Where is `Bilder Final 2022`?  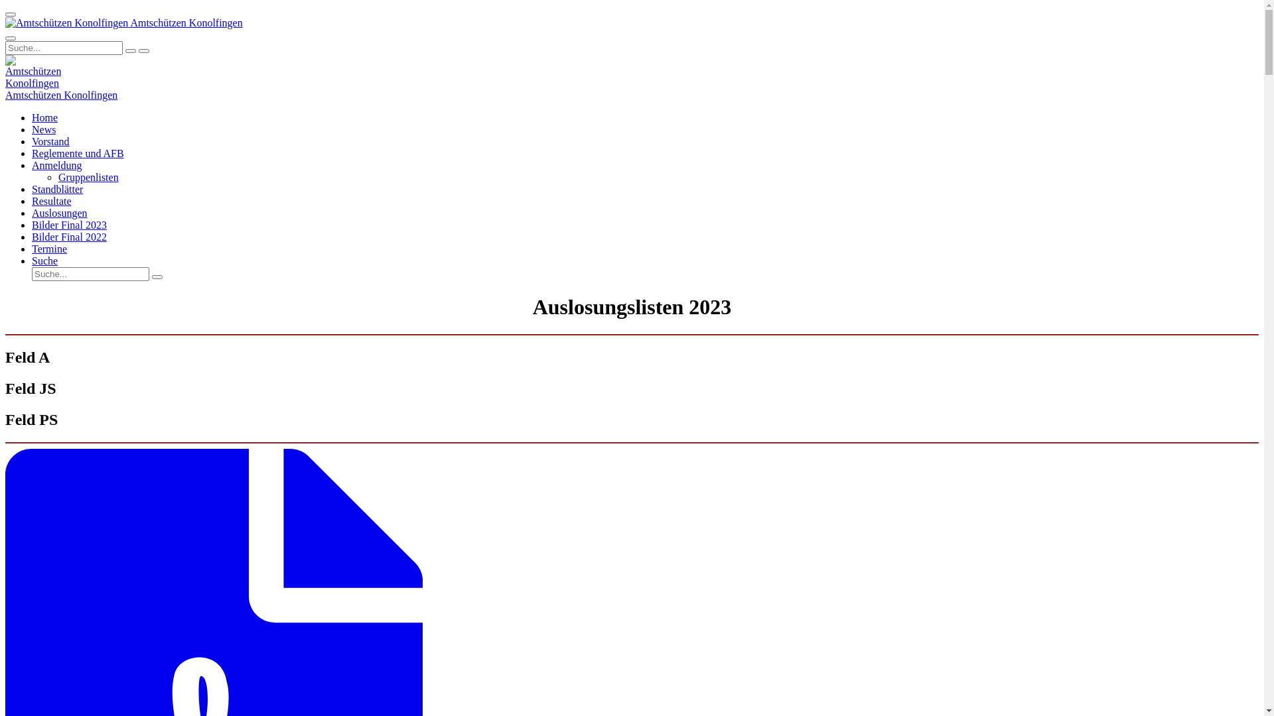
Bilder Final 2022 is located at coordinates (69, 237).